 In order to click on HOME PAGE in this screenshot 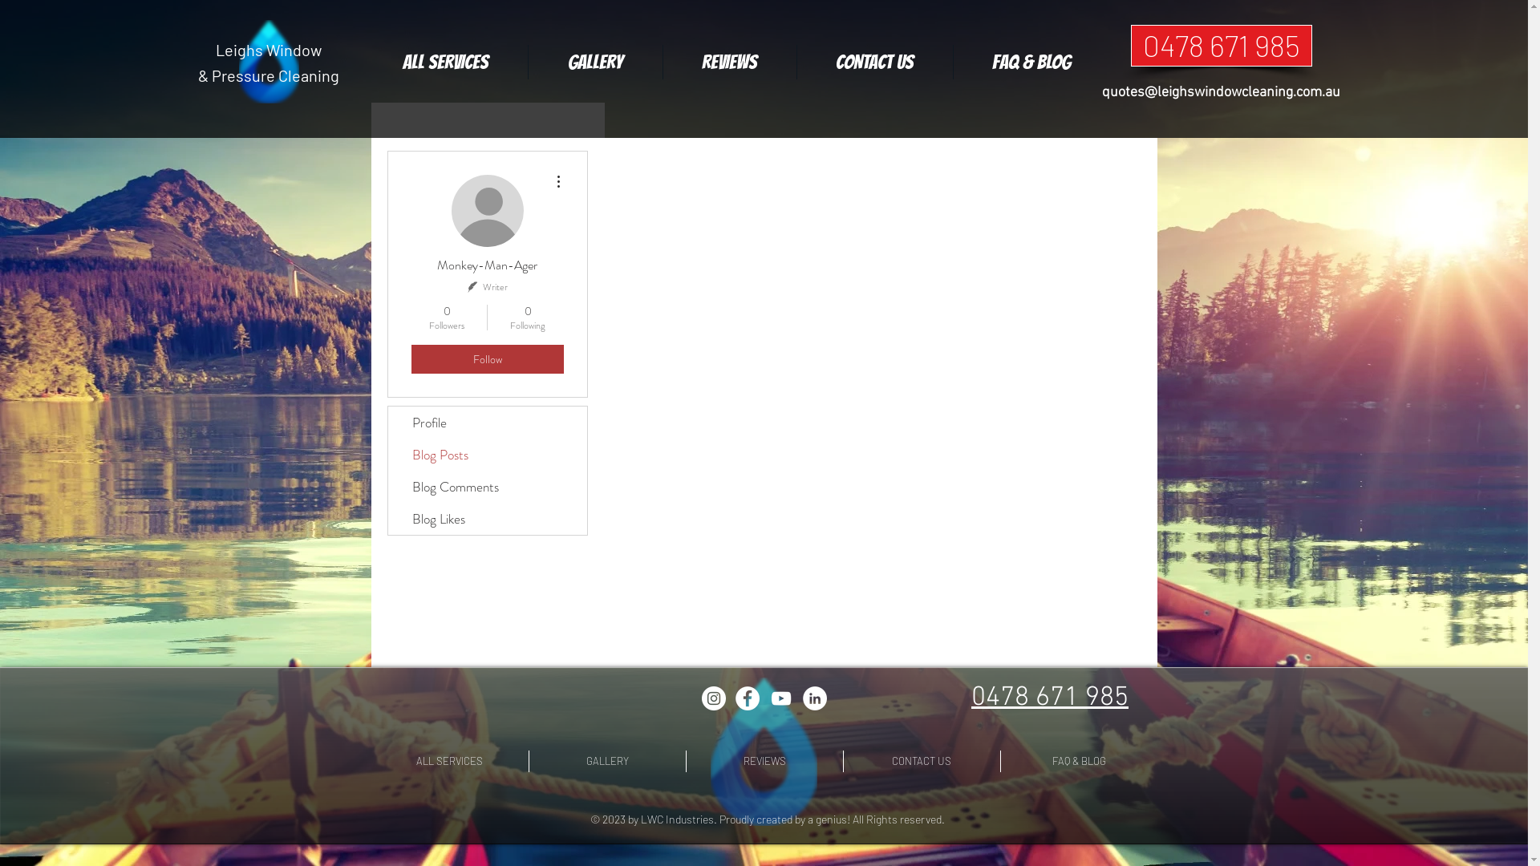, I will do `click(269, 62)`.